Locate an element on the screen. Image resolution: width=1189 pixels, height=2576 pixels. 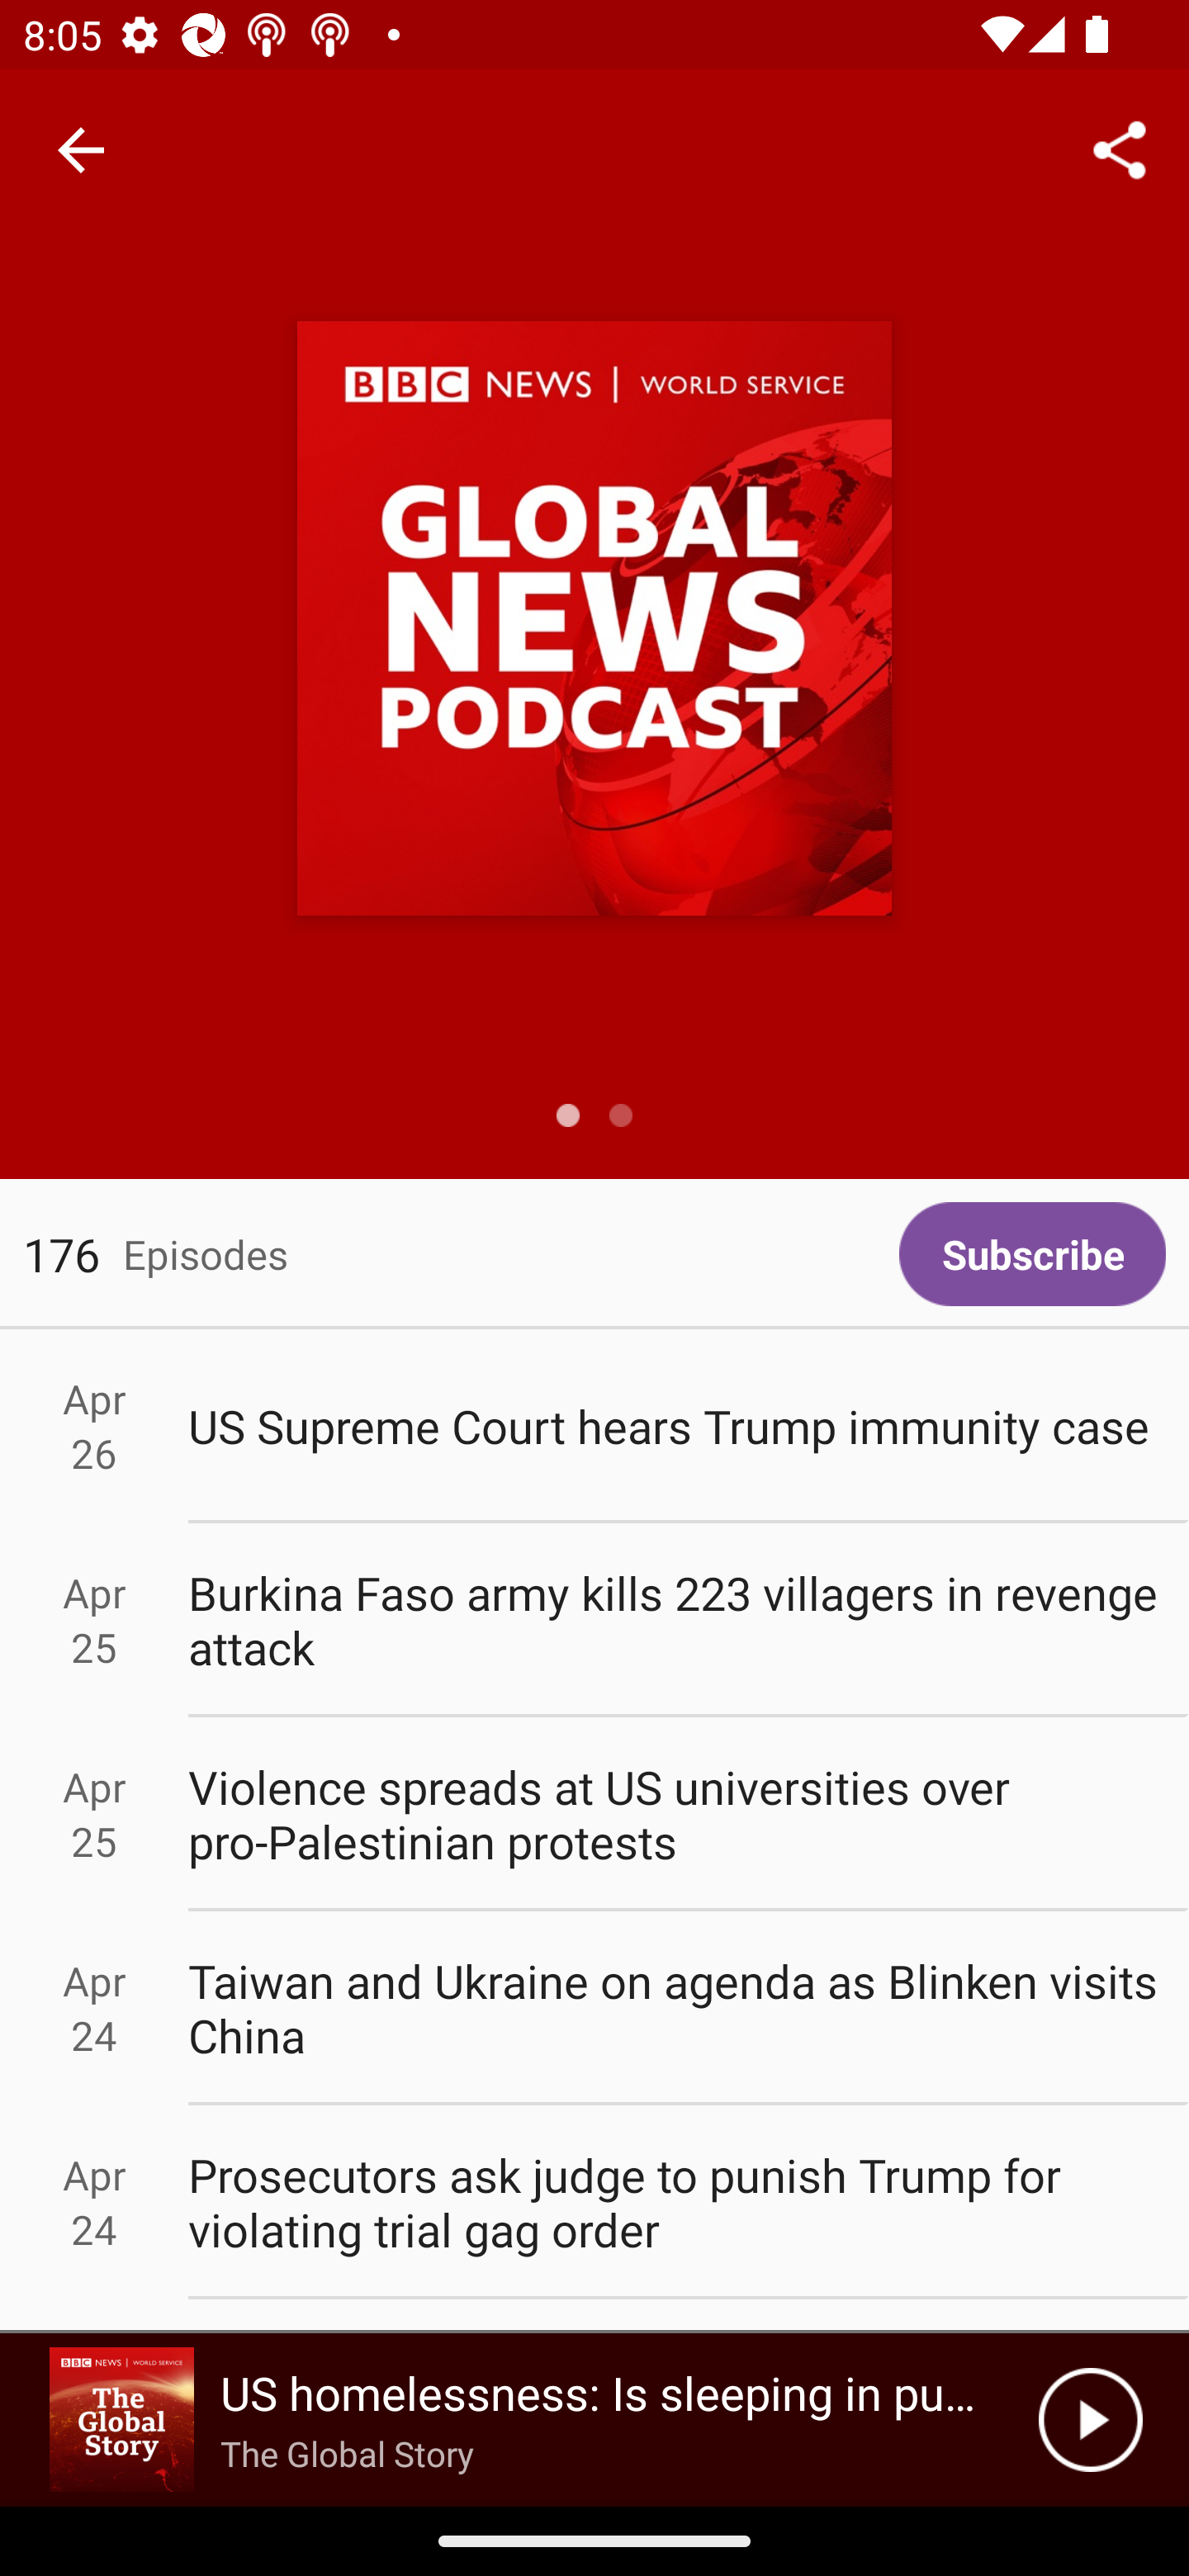
Subscribe is located at coordinates (1032, 1254).